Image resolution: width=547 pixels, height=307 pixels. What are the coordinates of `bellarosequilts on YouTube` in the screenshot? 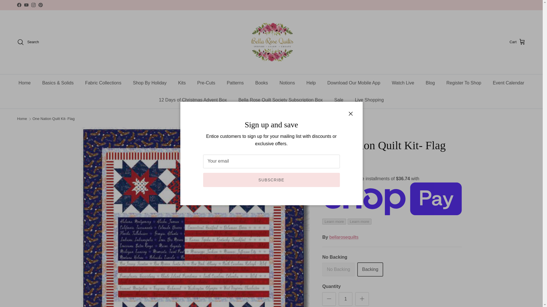 It's located at (26, 5).